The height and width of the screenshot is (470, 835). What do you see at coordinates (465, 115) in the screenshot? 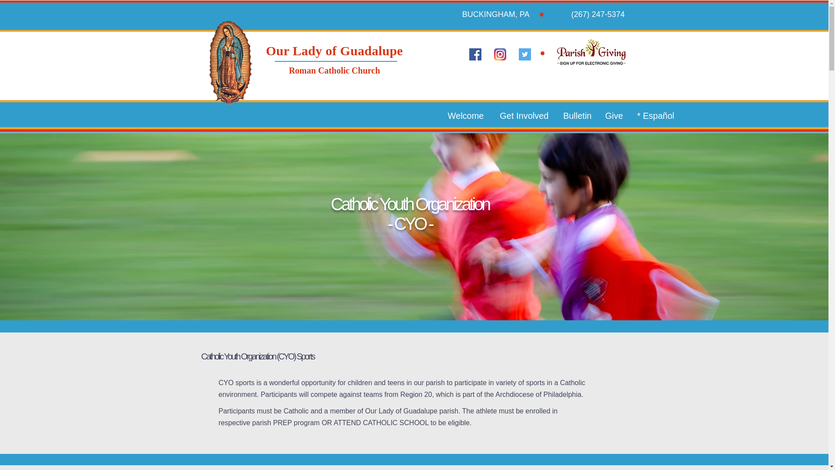
I see `Welcome` at bounding box center [465, 115].